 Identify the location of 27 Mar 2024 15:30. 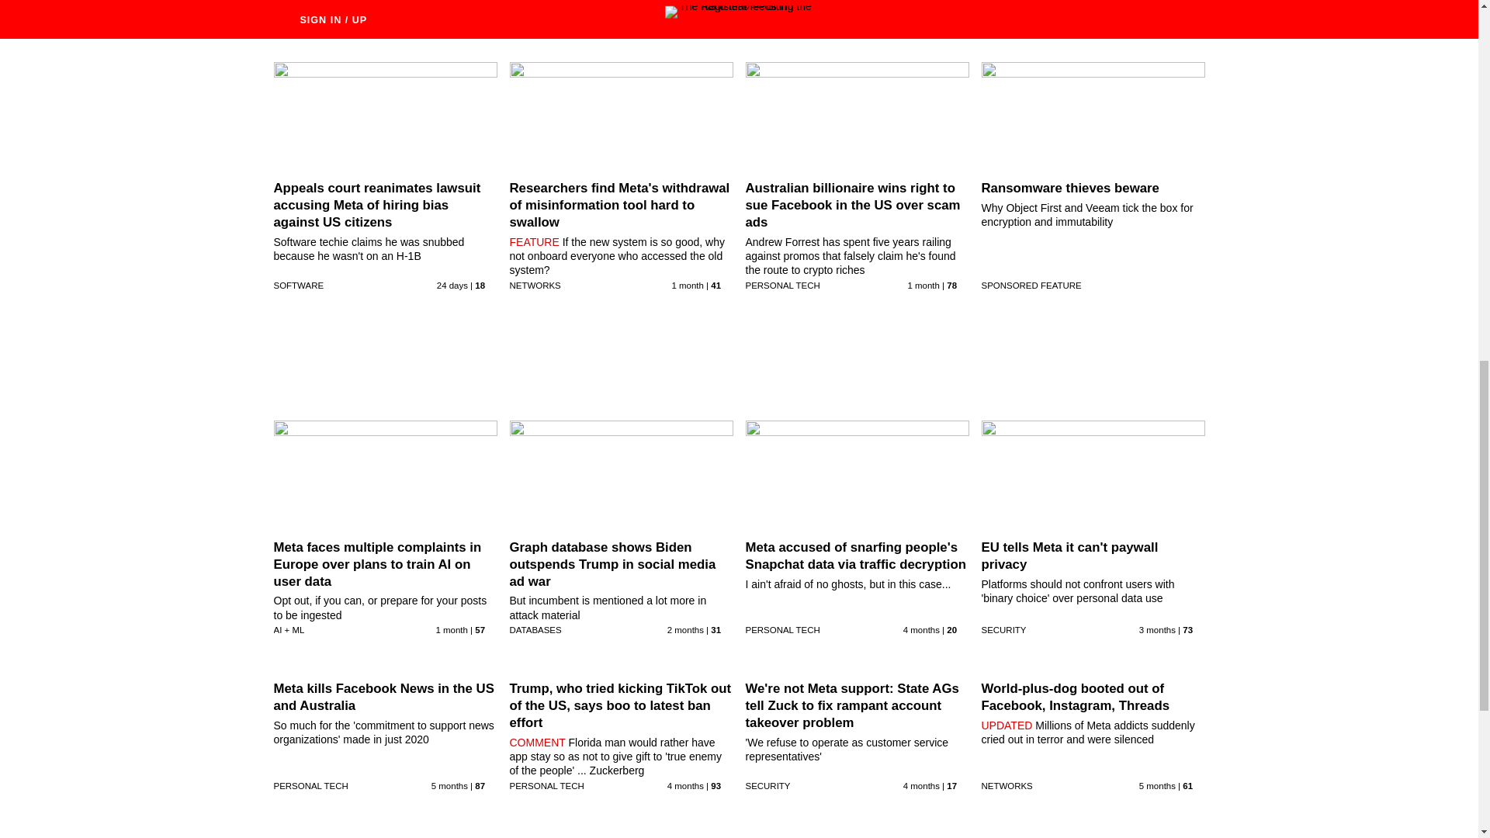
(921, 629).